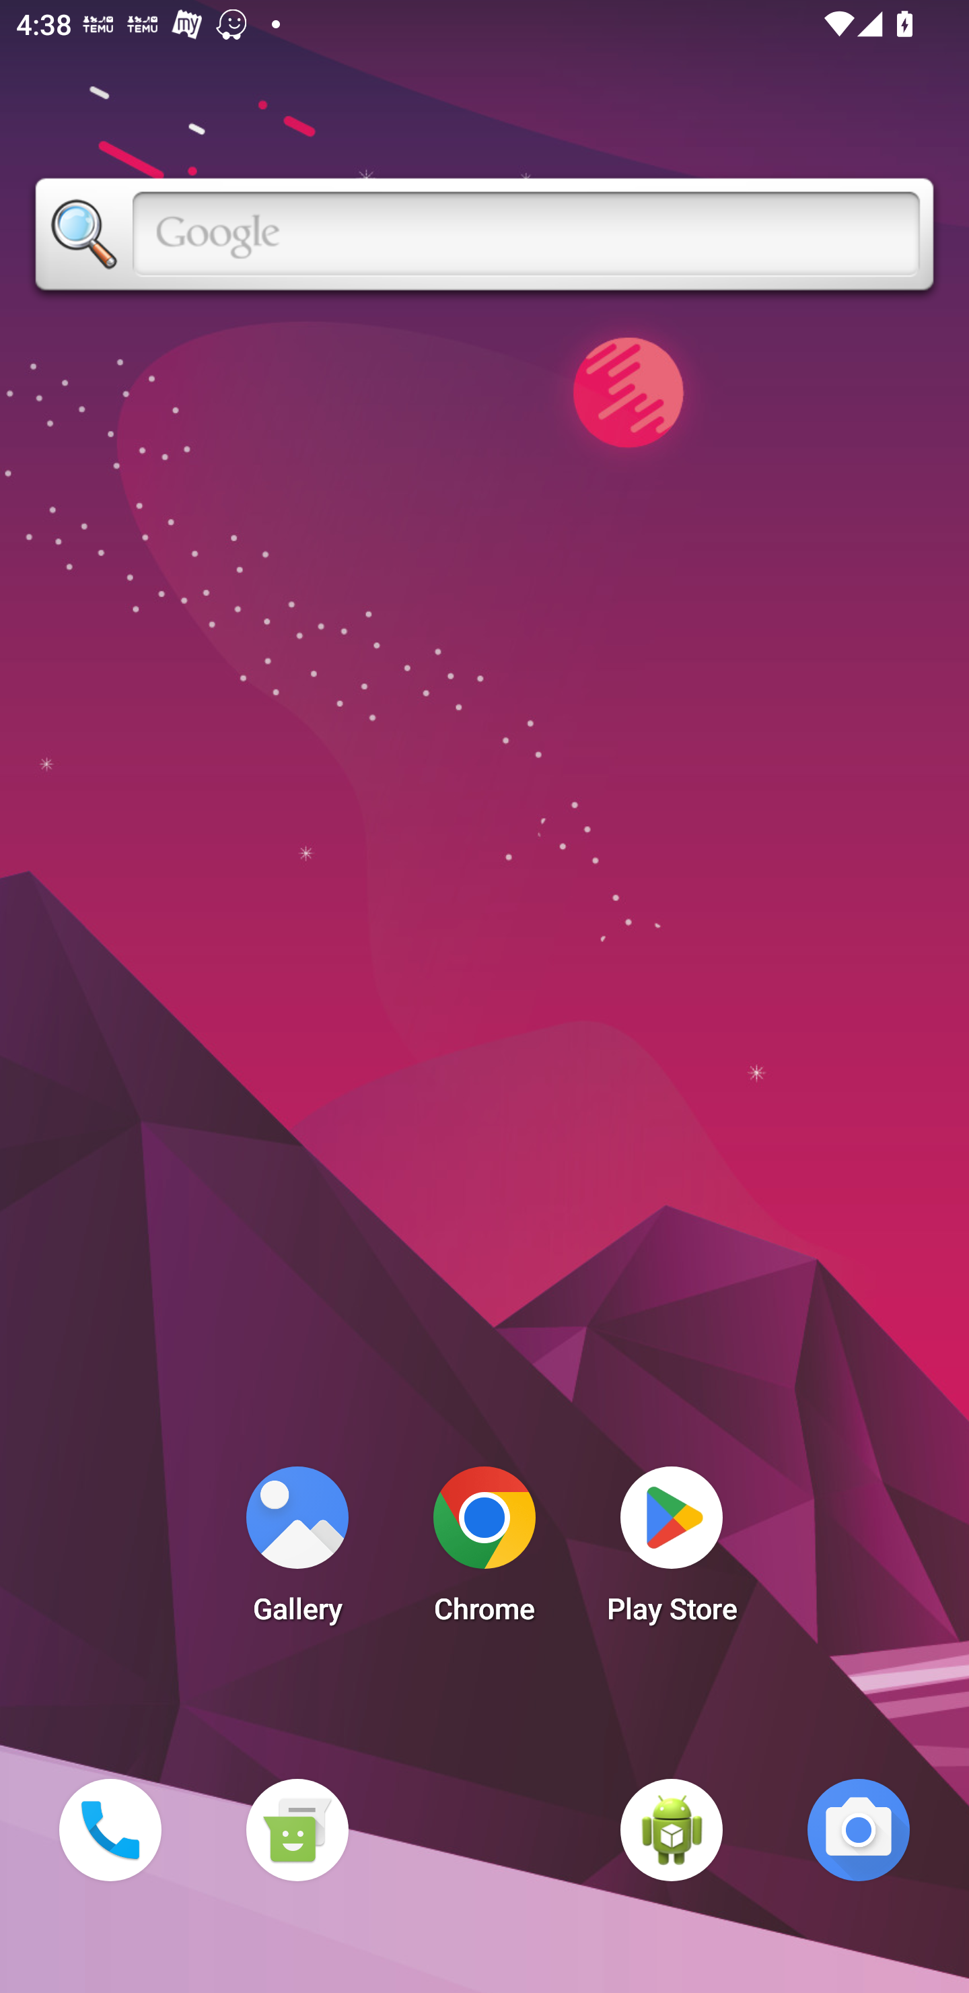  I want to click on Chrome, so click(485, 1551).